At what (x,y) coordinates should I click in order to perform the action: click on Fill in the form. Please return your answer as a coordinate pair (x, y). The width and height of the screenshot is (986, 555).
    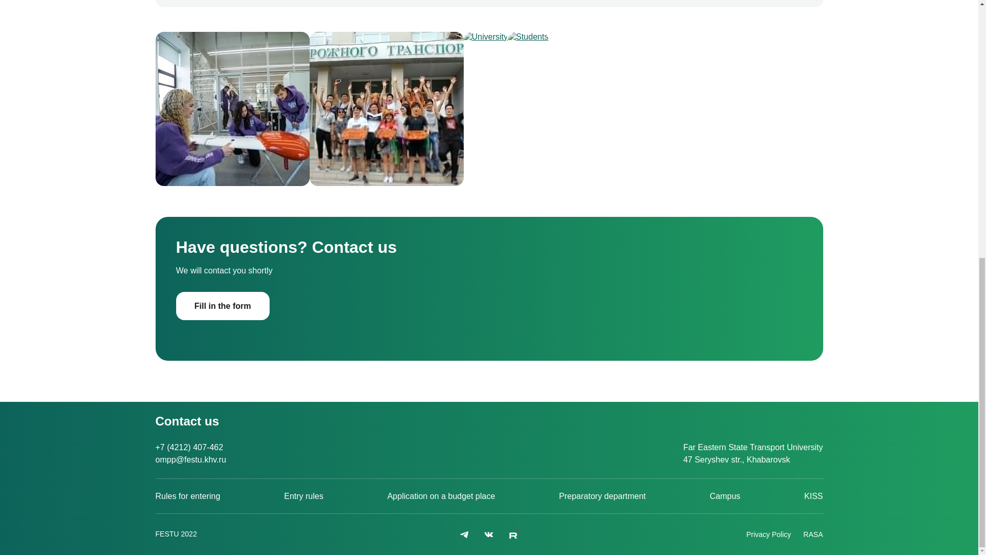
    Looking at the image, I should click on (222, 306).